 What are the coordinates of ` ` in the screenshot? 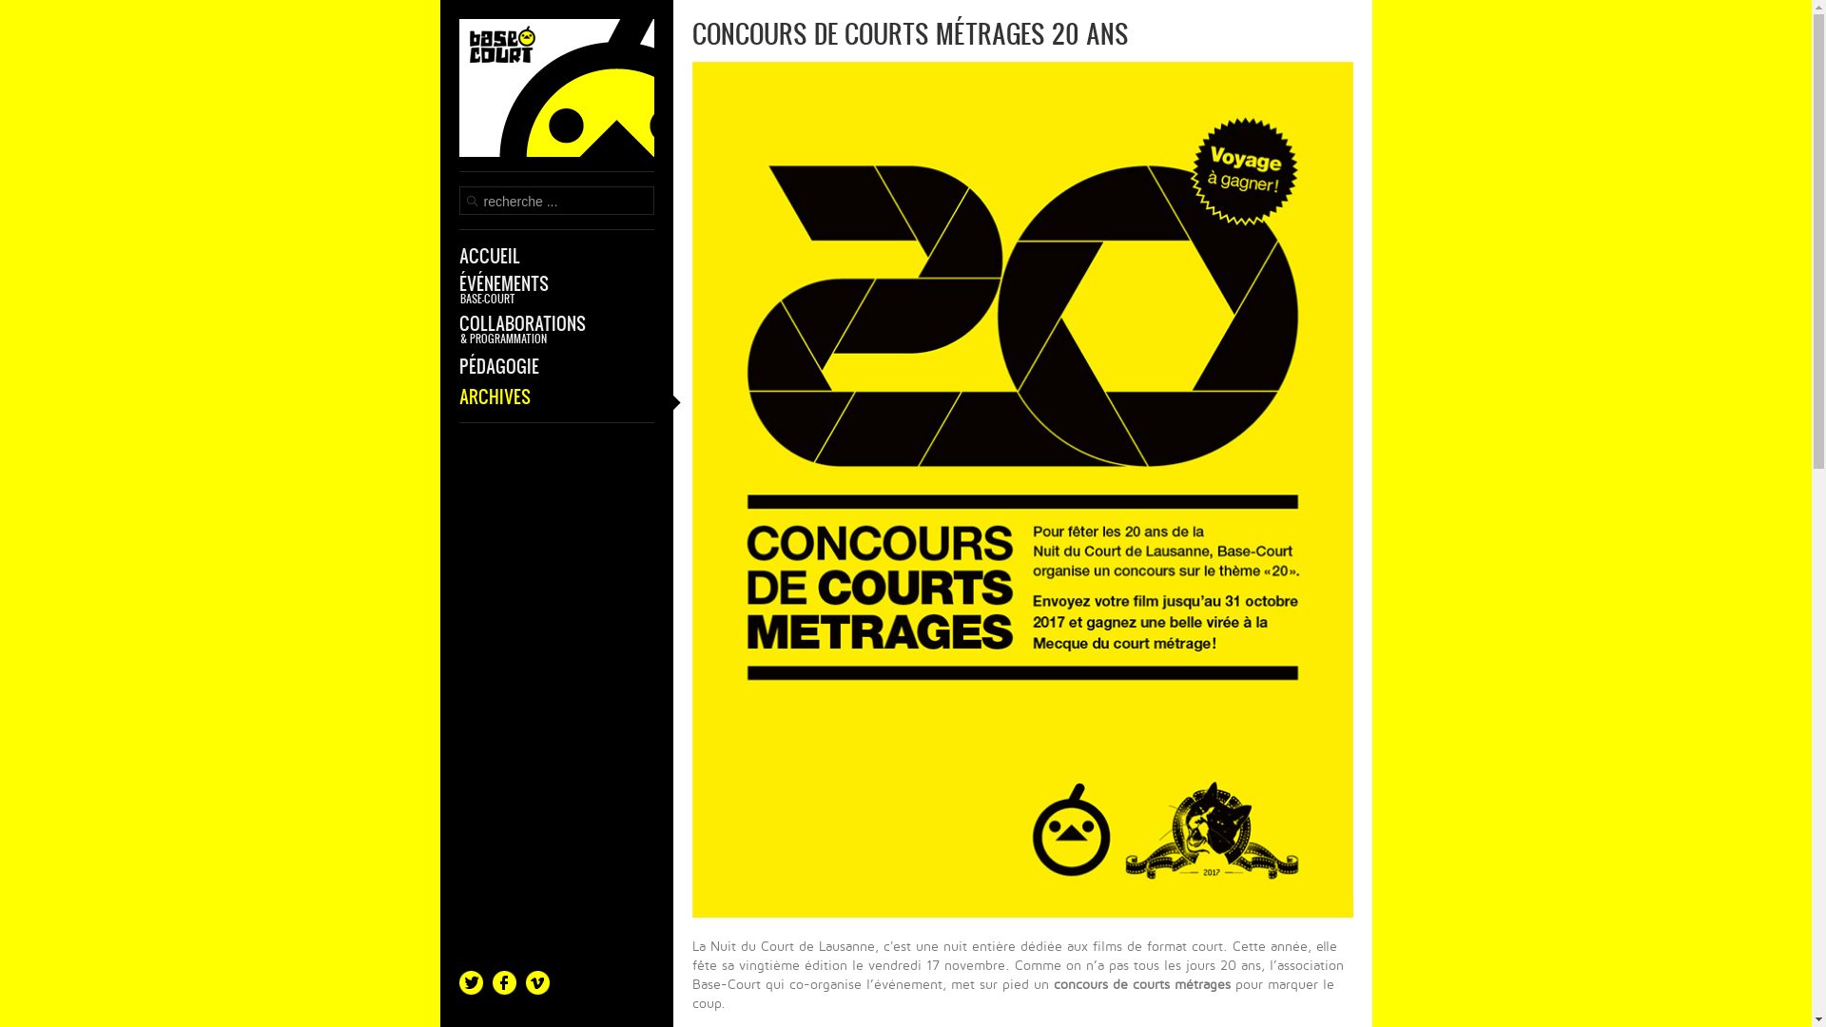 It's located at (555, 95).